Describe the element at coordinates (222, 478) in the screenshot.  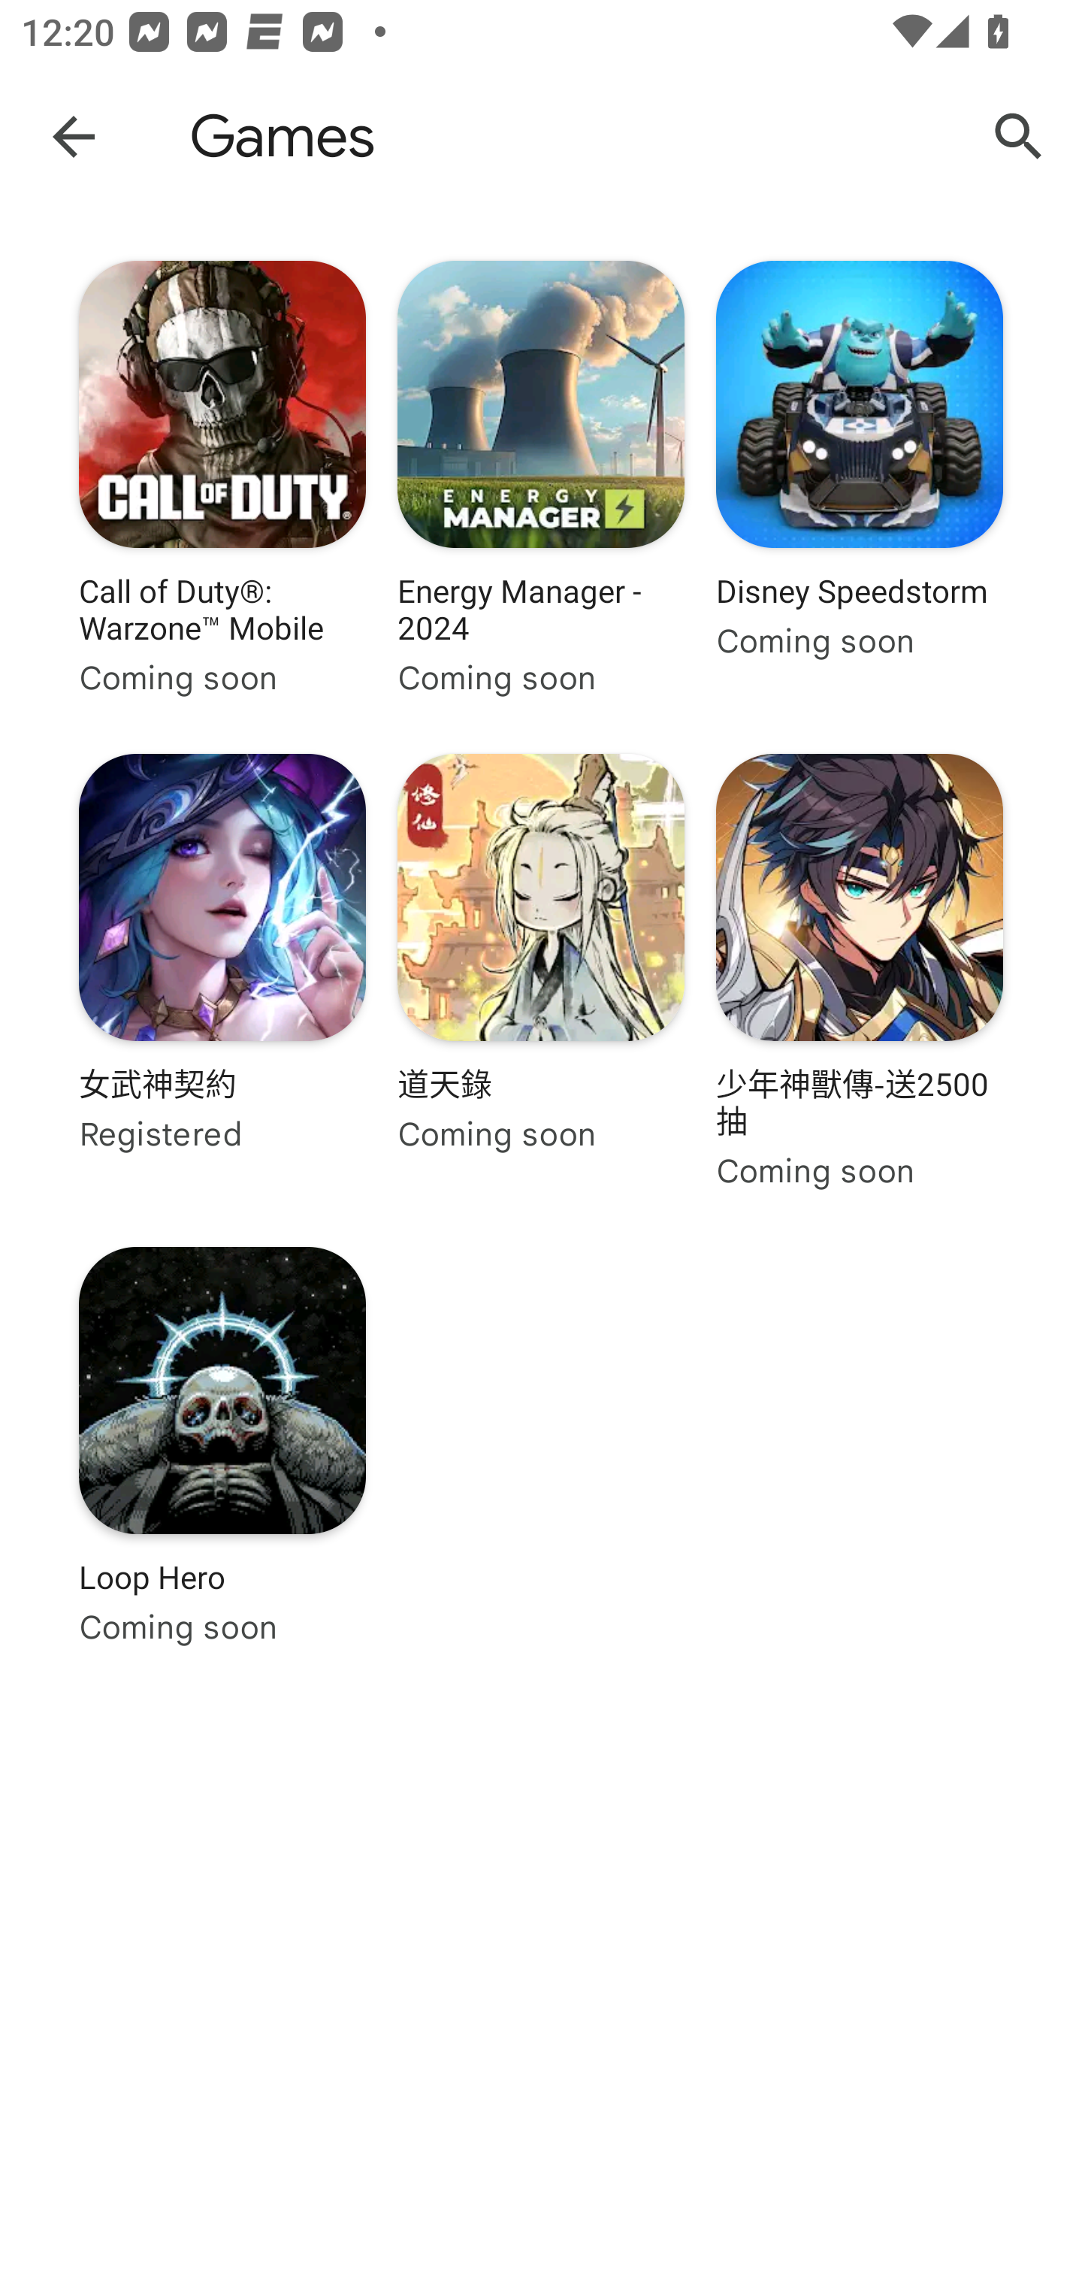
I see `App: Call of Duty®: Warzone™ Mobile

Coming soon
` at that location.